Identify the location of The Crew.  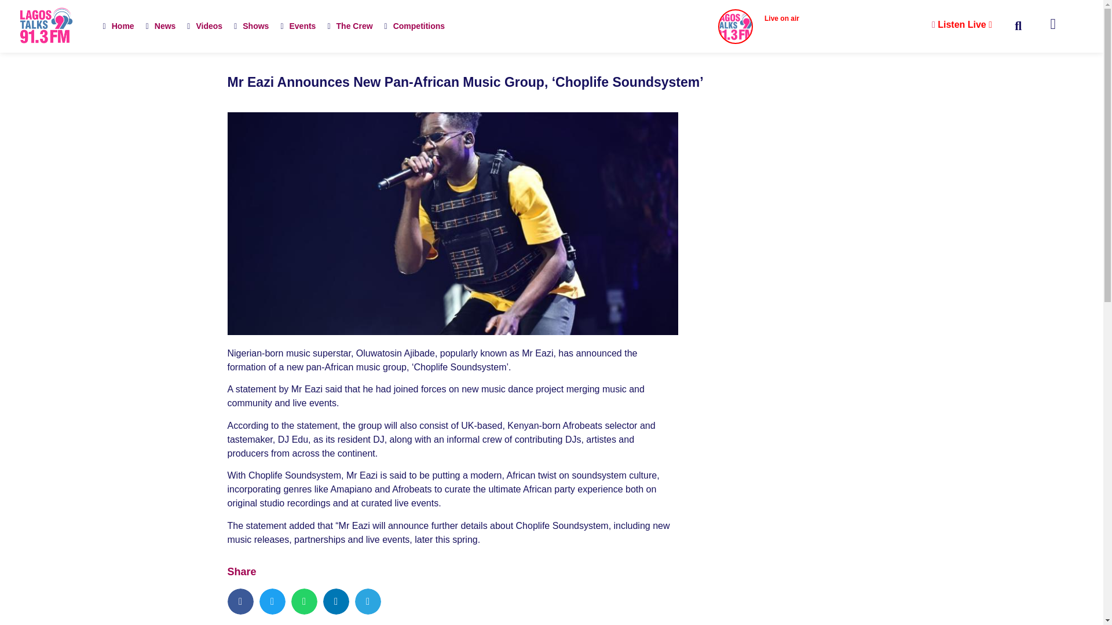
(349, 25).